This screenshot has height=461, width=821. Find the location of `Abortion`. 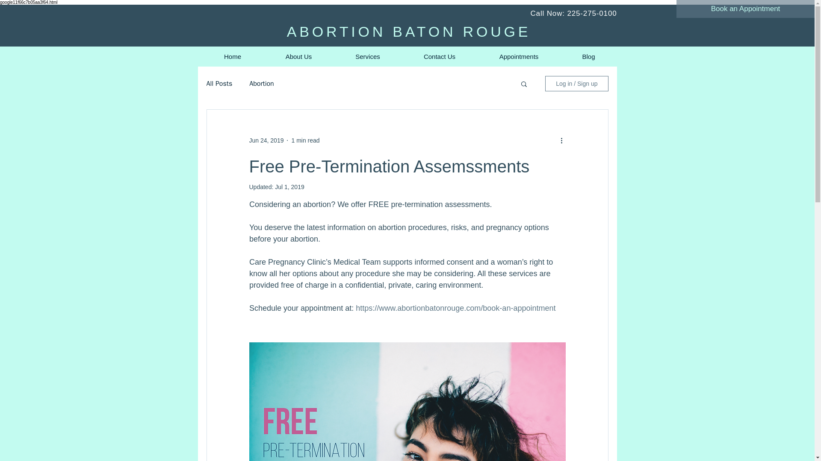

Abortion is located at coordinates (262, 84).